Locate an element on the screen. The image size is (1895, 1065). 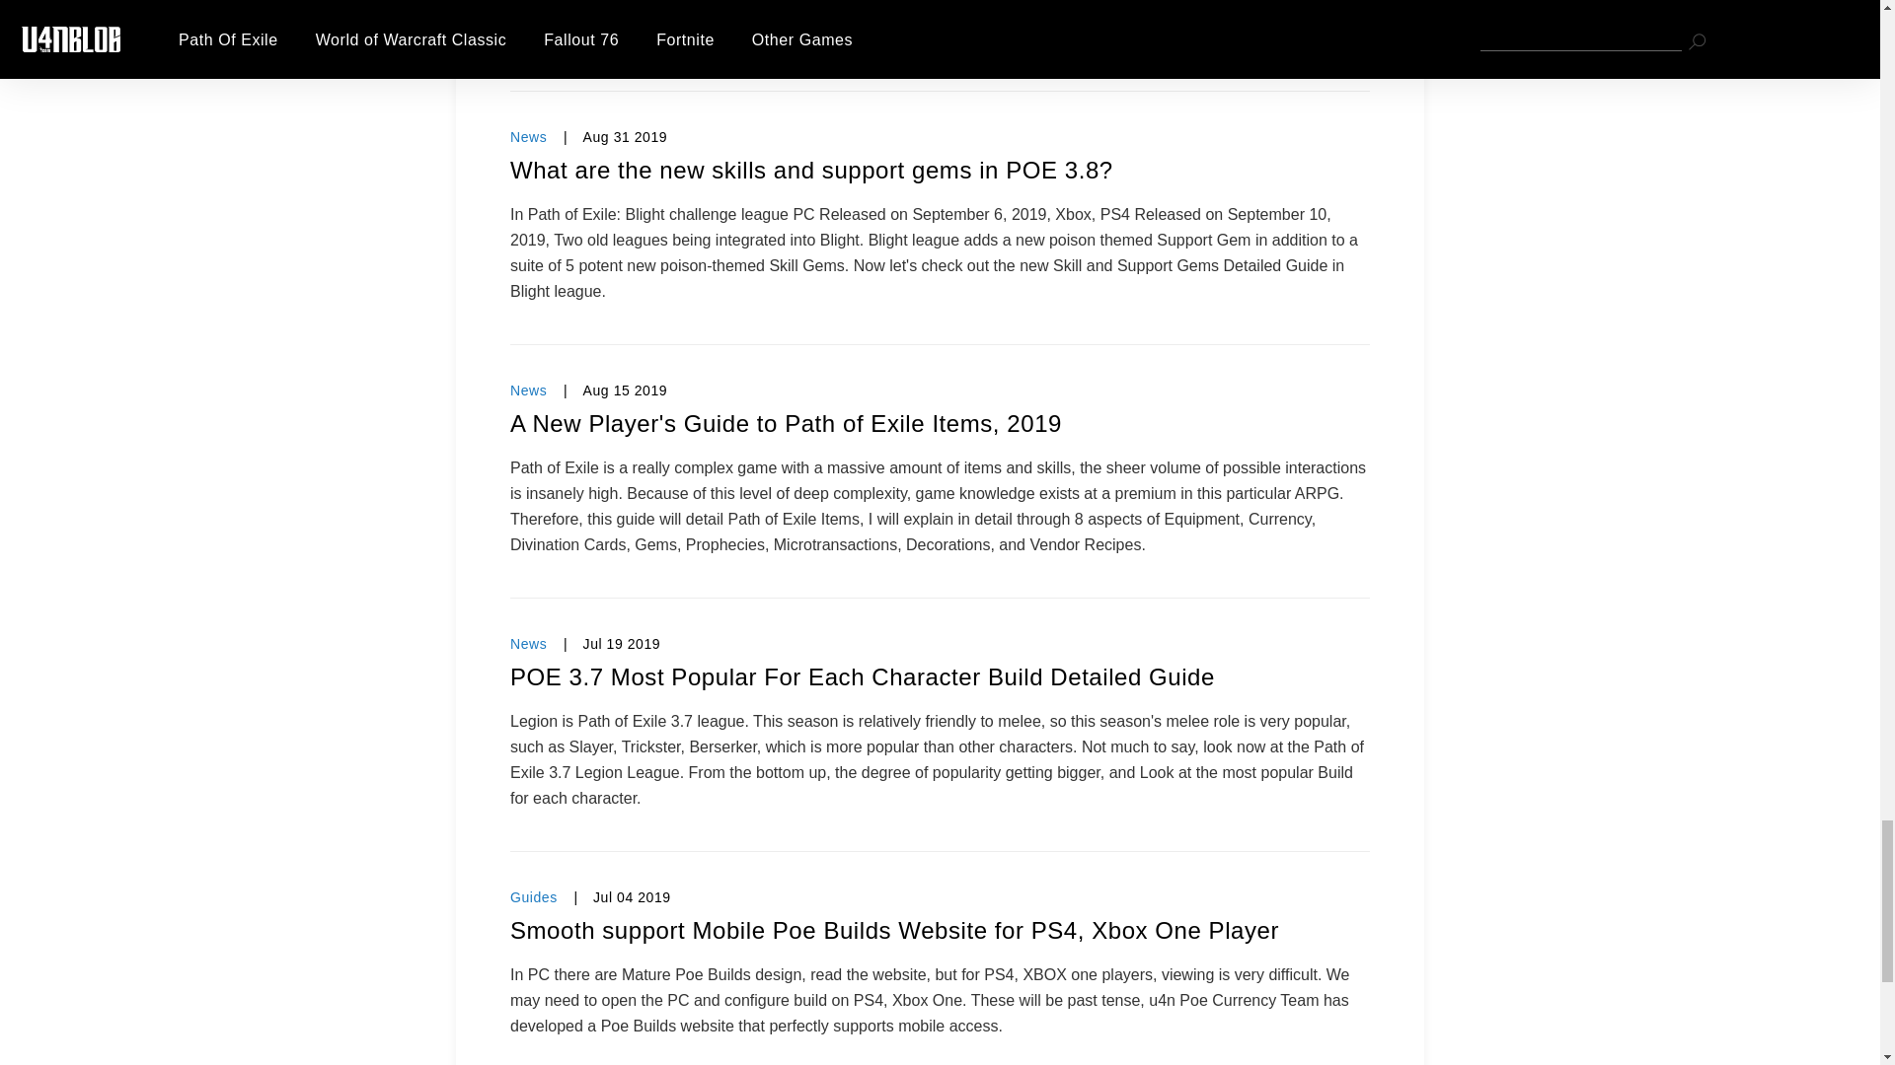
News is located at coordinates (528, 390).